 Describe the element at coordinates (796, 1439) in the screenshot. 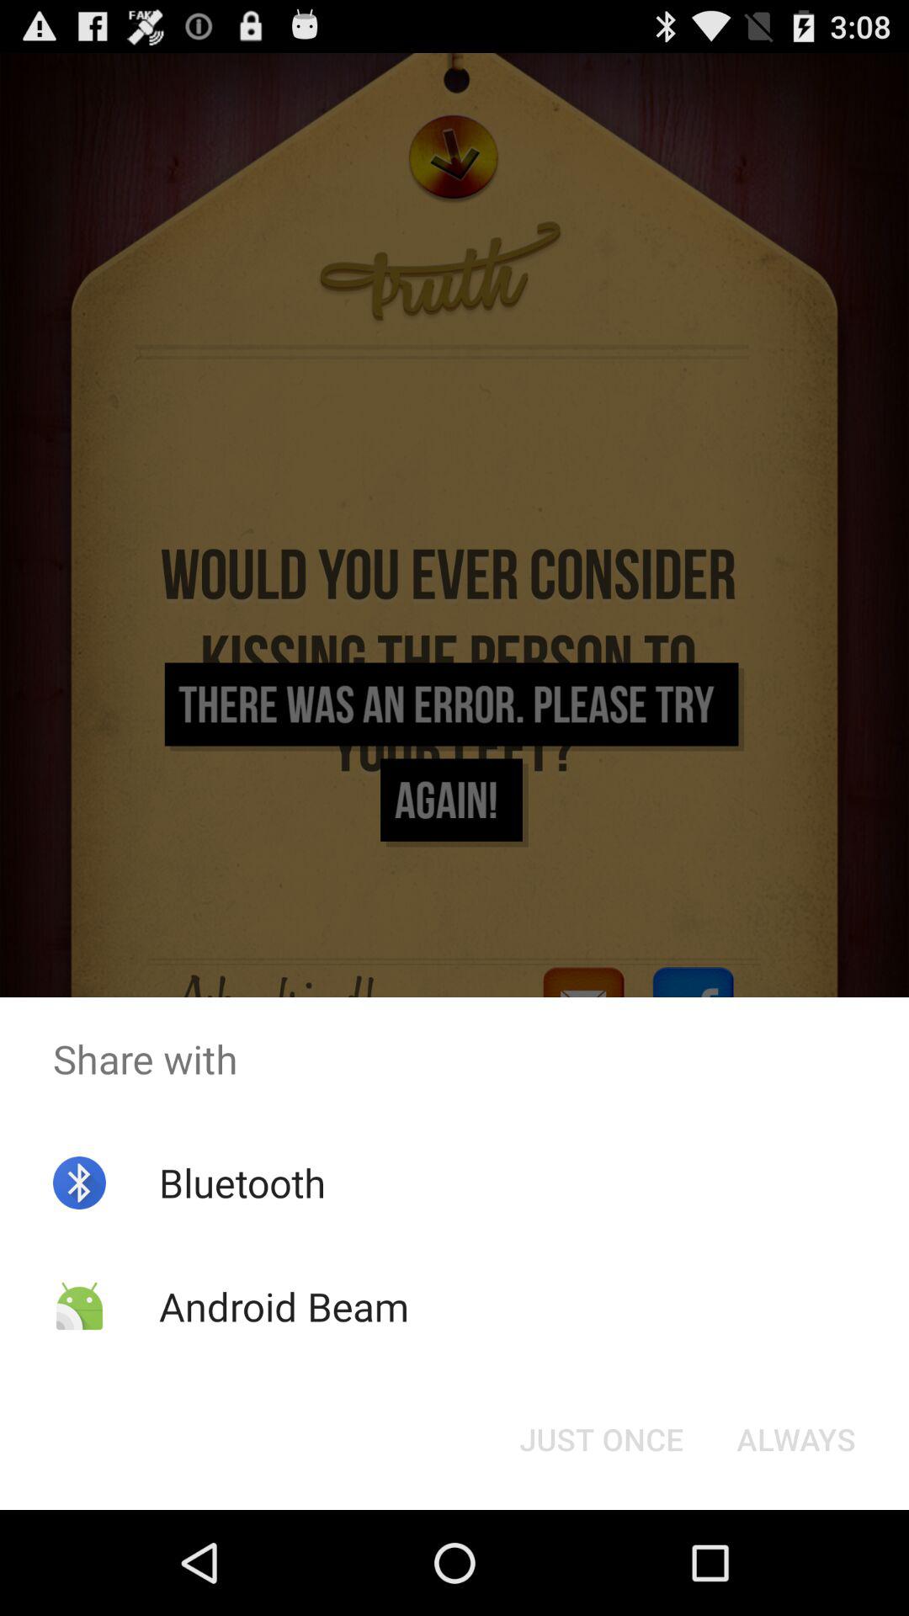

I see `open app below share with item` at that location.